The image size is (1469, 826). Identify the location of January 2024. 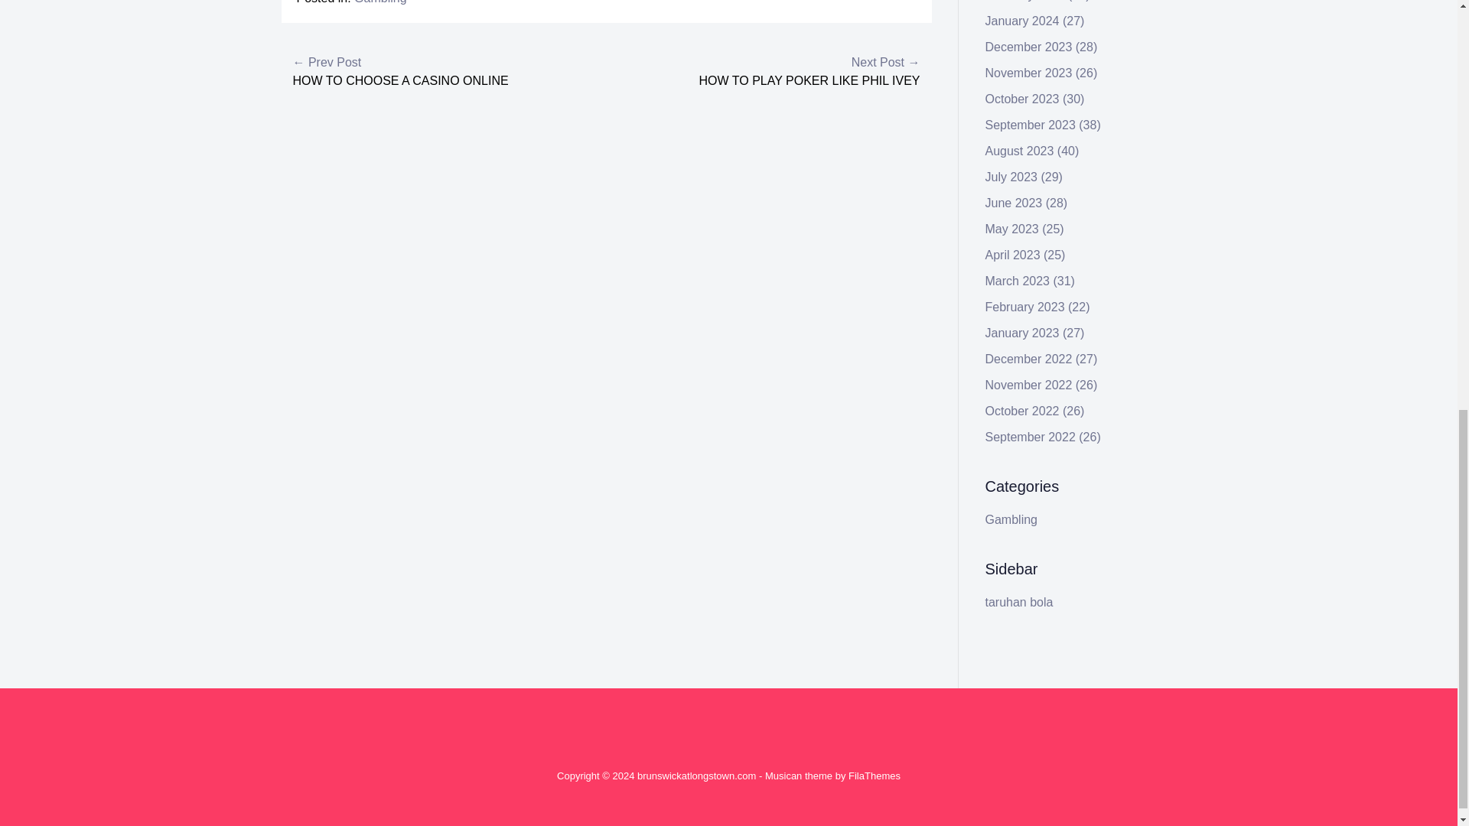
(1022, 21).